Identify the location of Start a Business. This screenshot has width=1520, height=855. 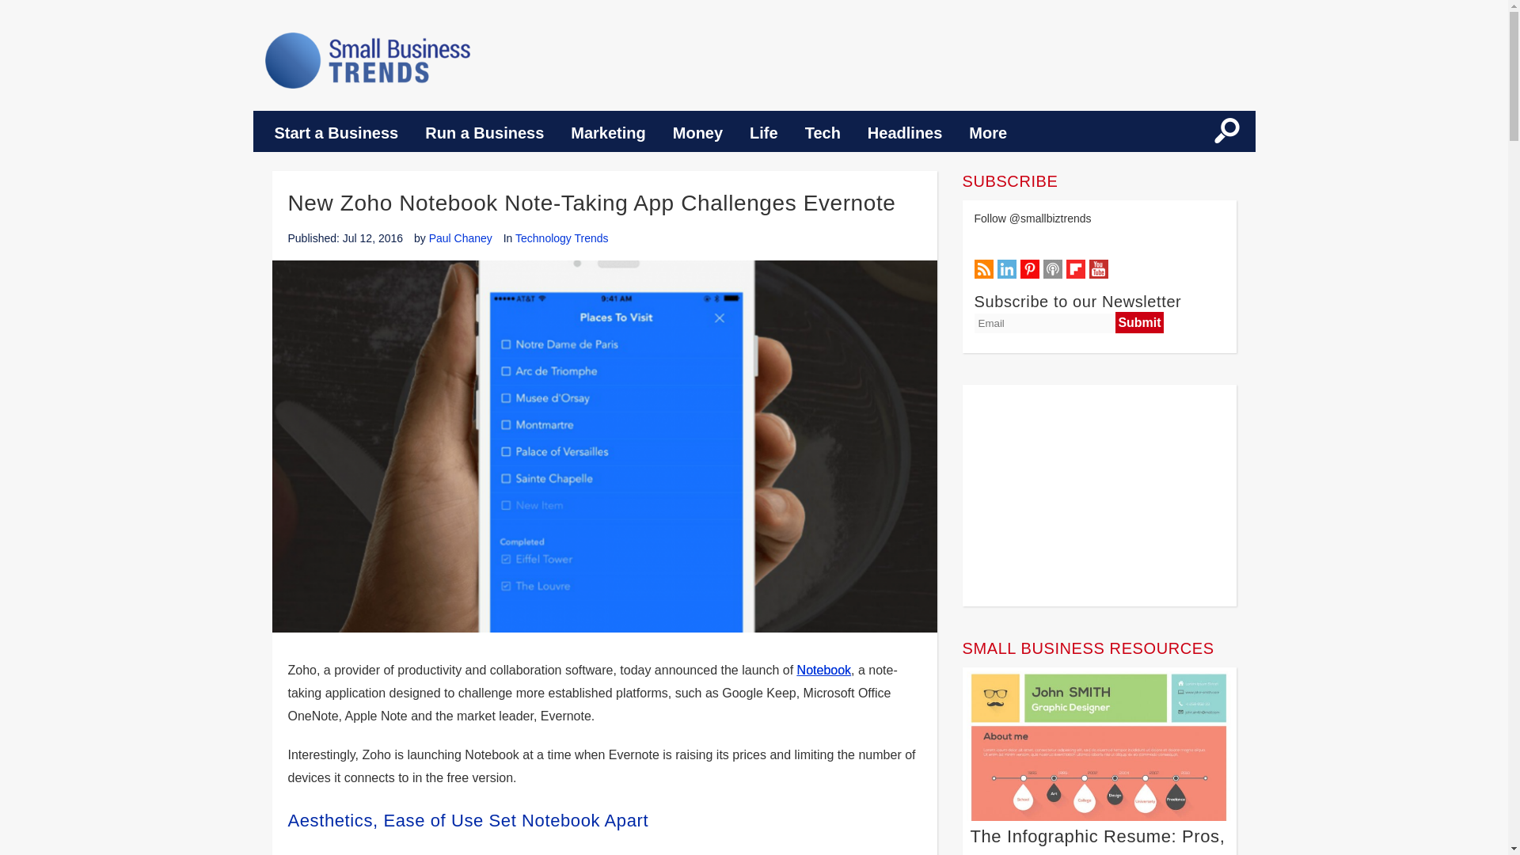
(336, 133).